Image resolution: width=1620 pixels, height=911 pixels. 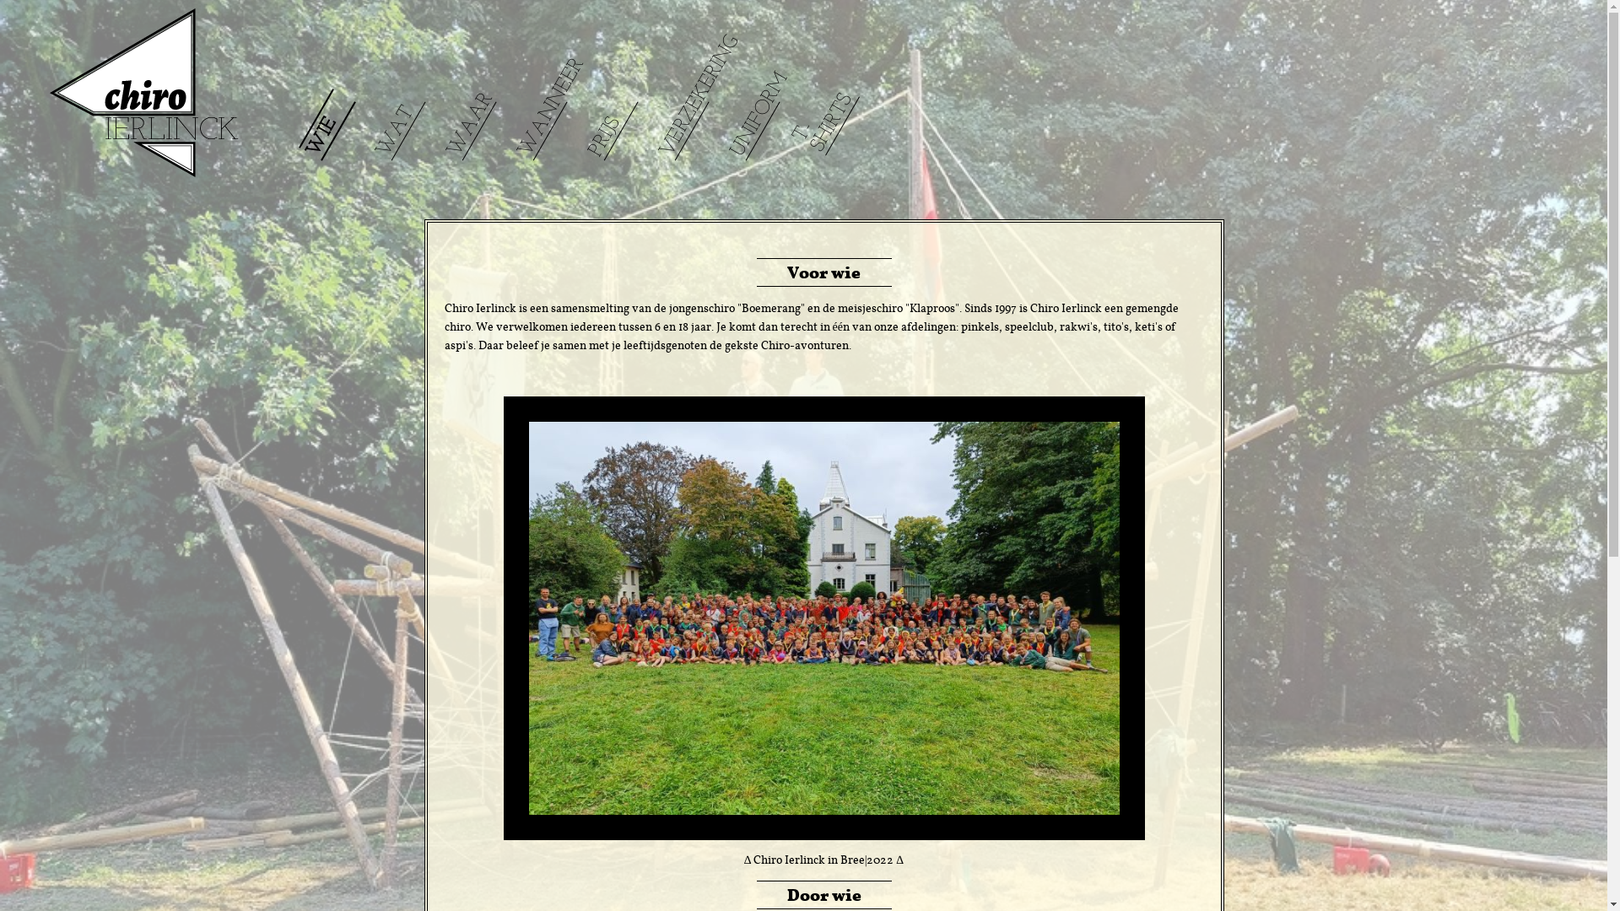 What do you see at coordinates (400, 113) in the screenshot?
I see `WAT` at bounding box center [400, 113].